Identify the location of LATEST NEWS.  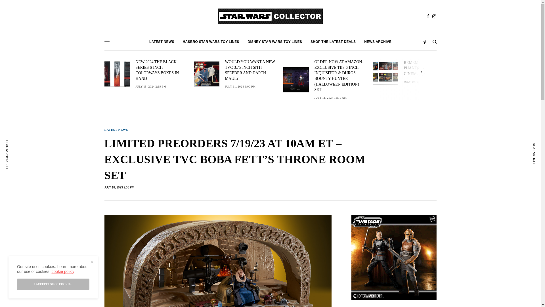
(162, 42).